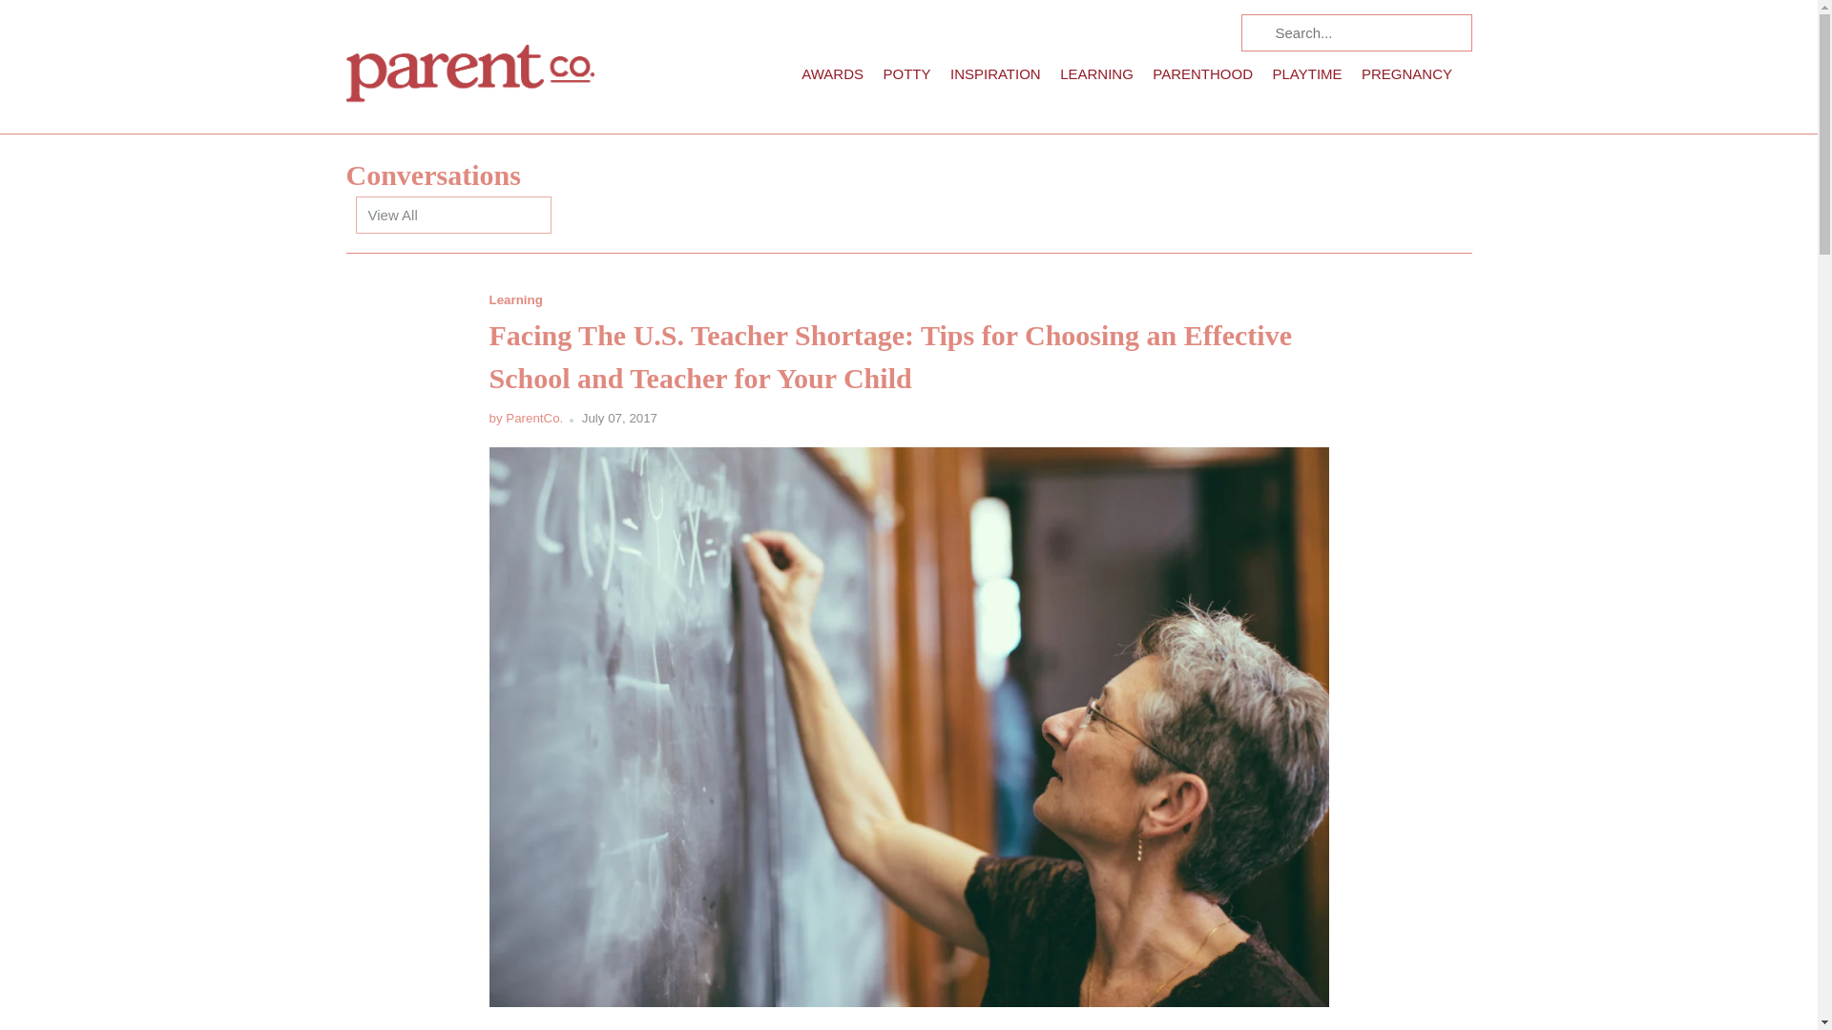 This screenshot has height=1030, width=1832. I want to click on INSPIRATION, so click(995, 78).